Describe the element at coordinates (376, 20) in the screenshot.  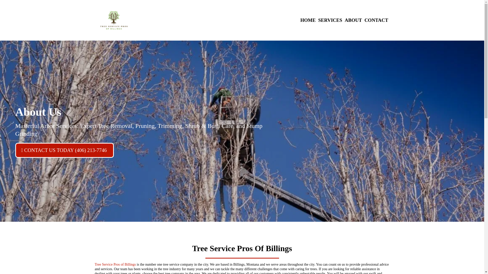
I see `CONTACT` at that location.